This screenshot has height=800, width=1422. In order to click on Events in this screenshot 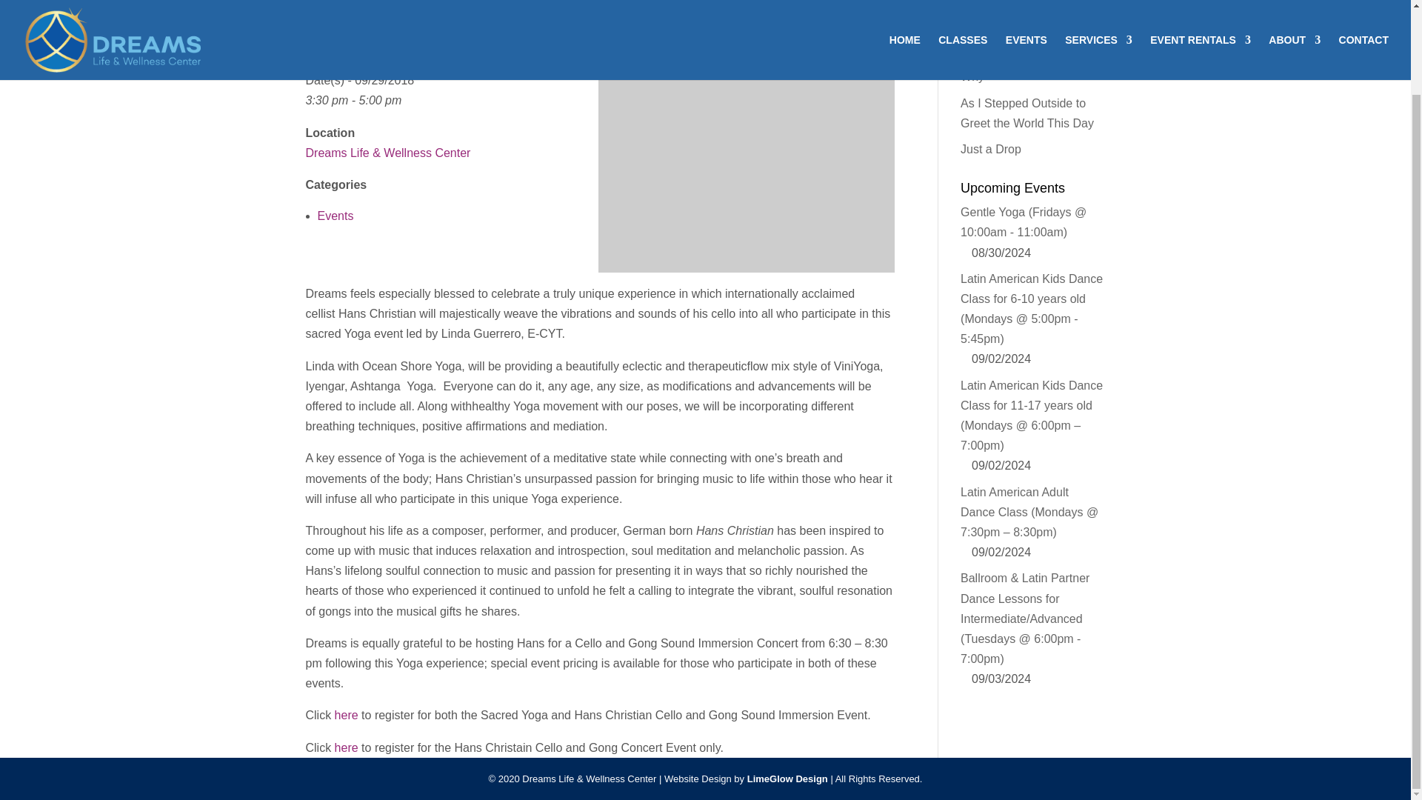, I will do `click(335, 216)`.